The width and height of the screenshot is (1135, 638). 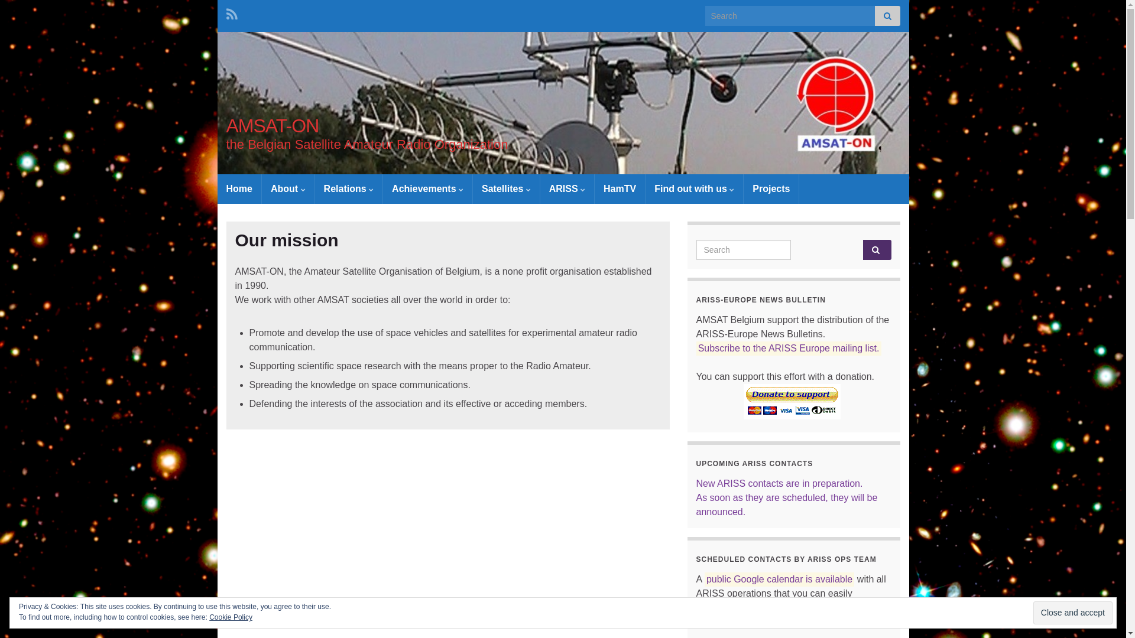 I want to click on ARISS, so click(x=567, y=189).